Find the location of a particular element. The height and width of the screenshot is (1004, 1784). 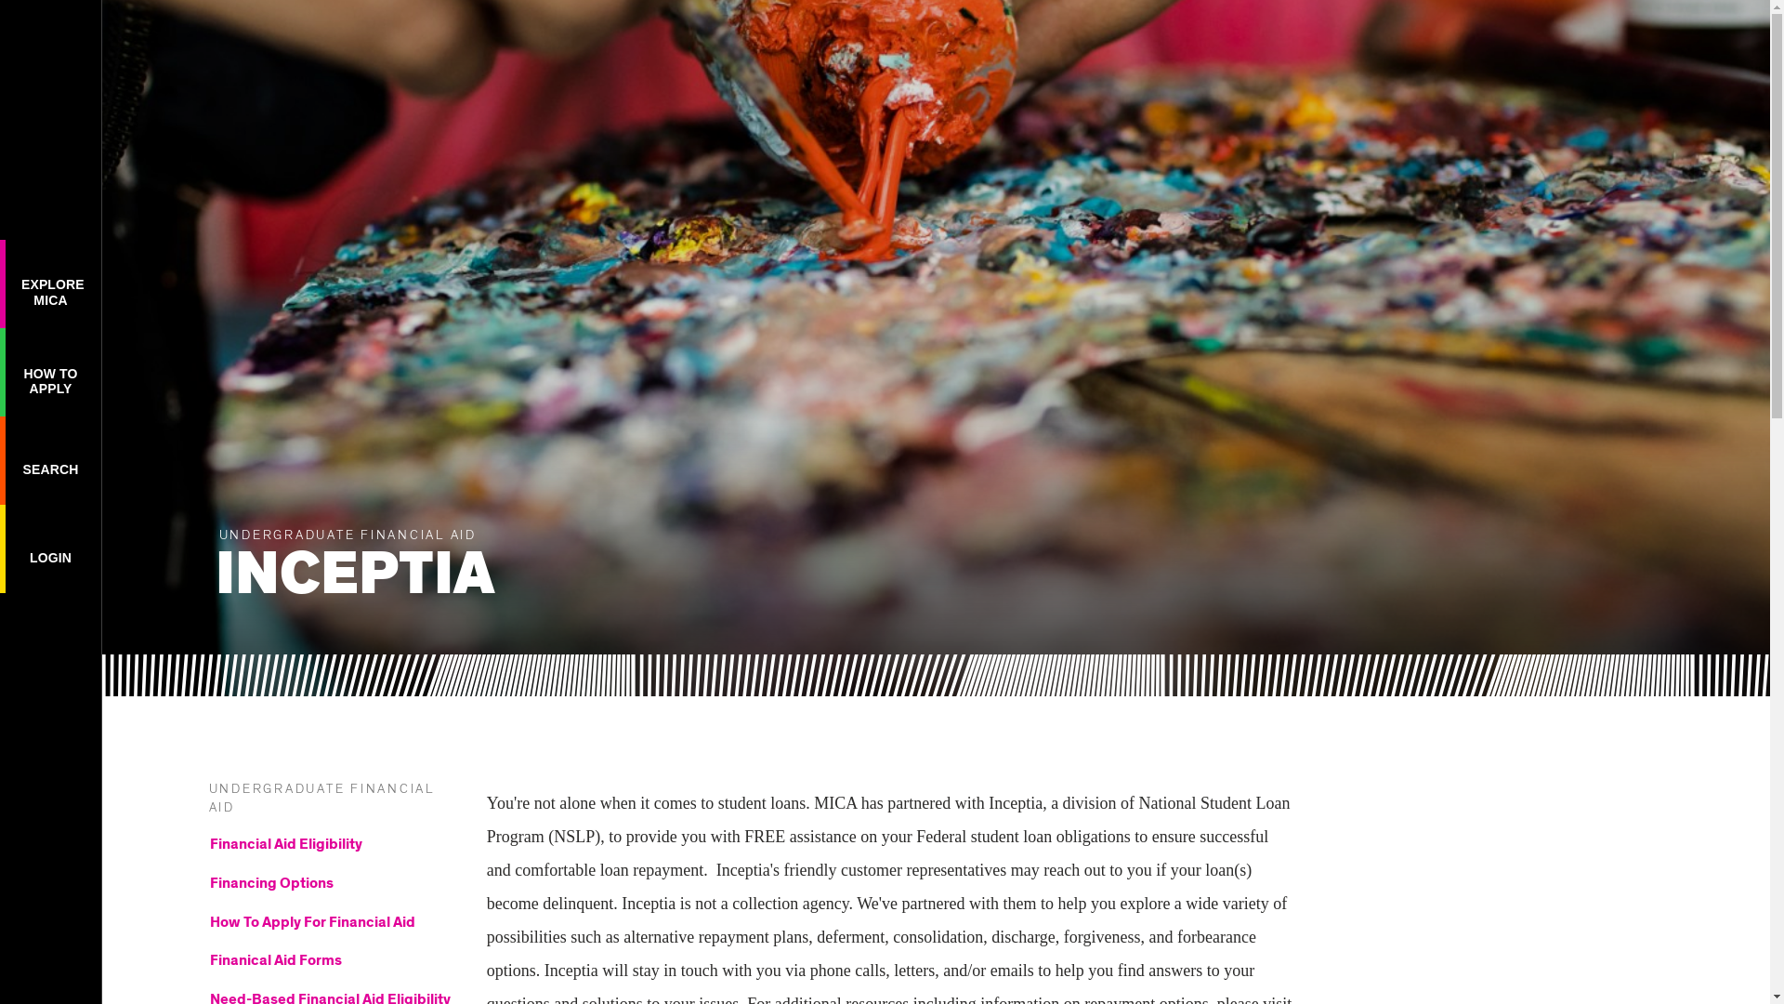

Need-Based Financial Aid Eligibility is located at coordinates (331, 997).